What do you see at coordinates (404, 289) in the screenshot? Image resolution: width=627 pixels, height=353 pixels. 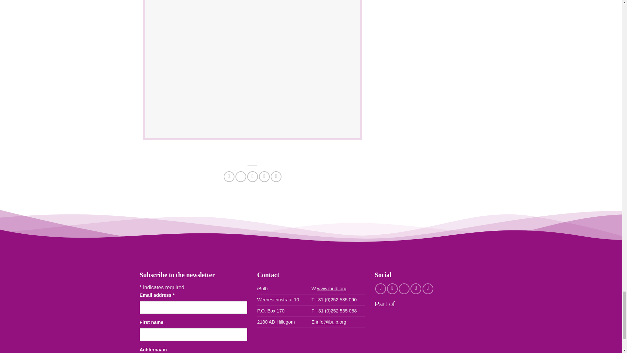 I see `Follow on X` at bounding box center [404, 289].